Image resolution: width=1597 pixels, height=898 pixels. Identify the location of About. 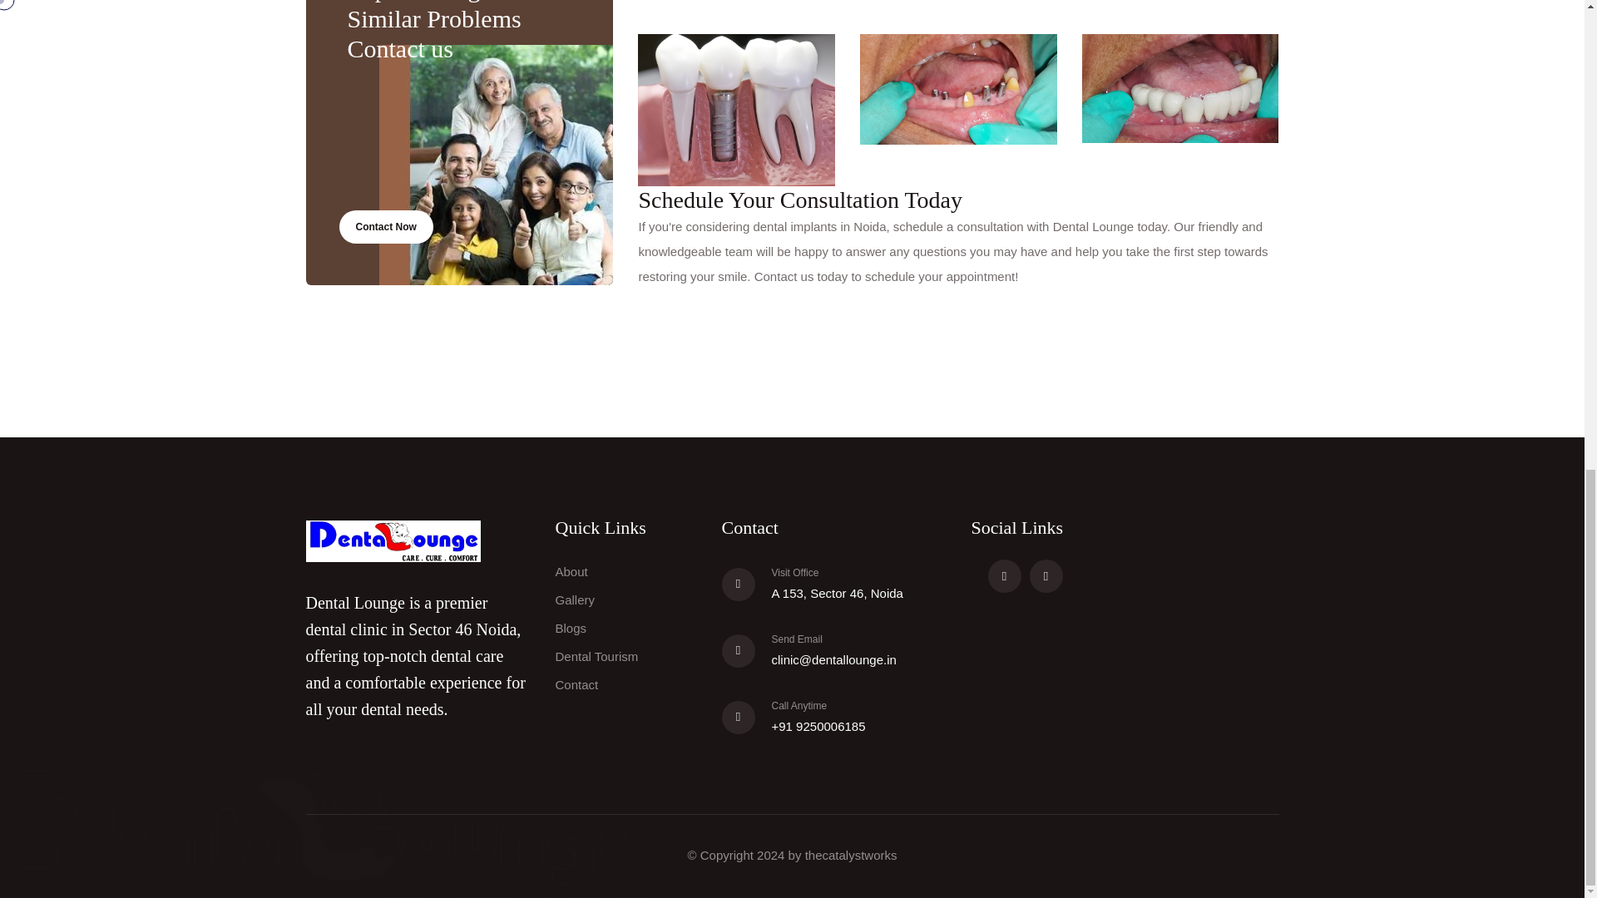
(571, 571).